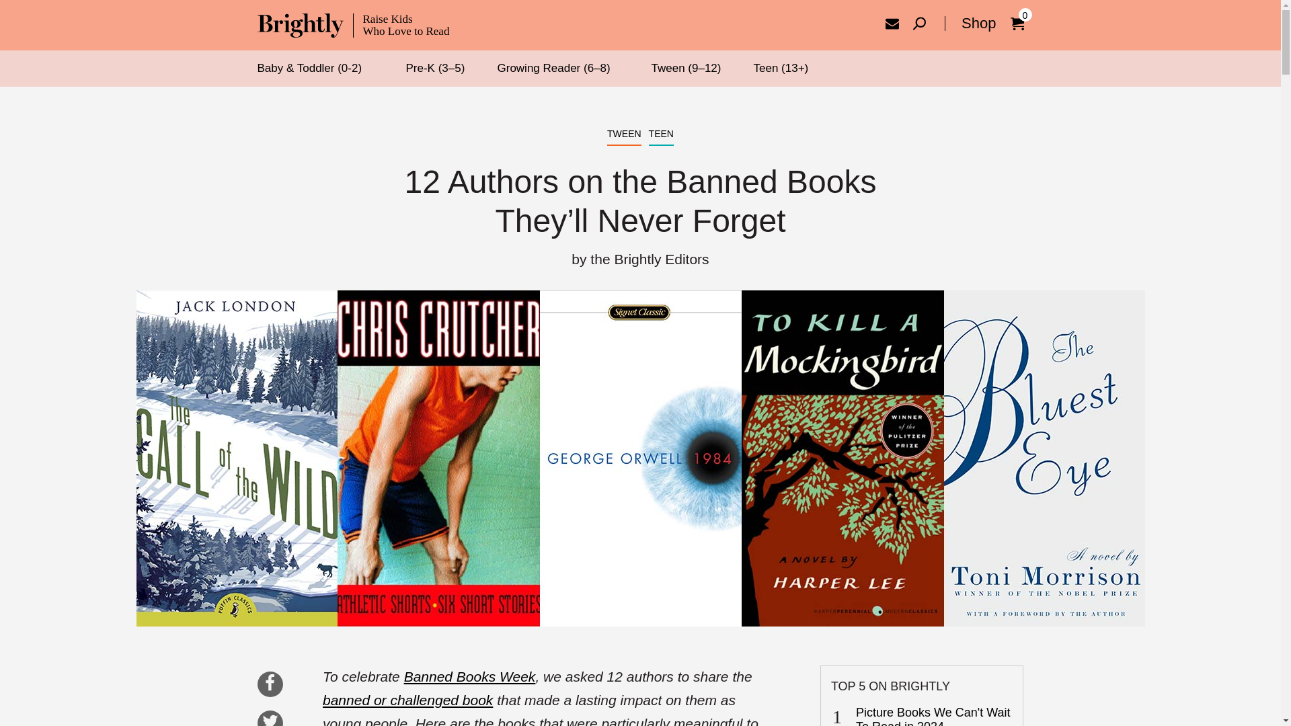  What do you see at coordinates (353, 26) in the screenshot?
I see `twitter` at bounding box center [353, 26].